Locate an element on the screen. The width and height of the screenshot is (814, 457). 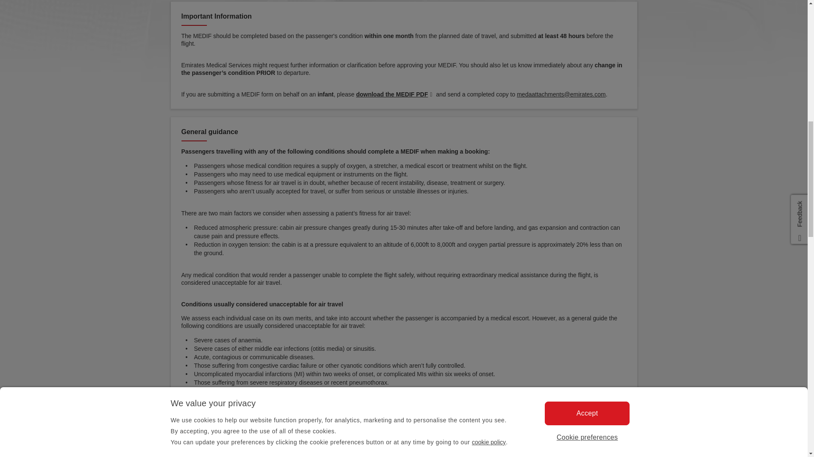
emirates-medif-form.pdf is located at coordinates (395, 94).